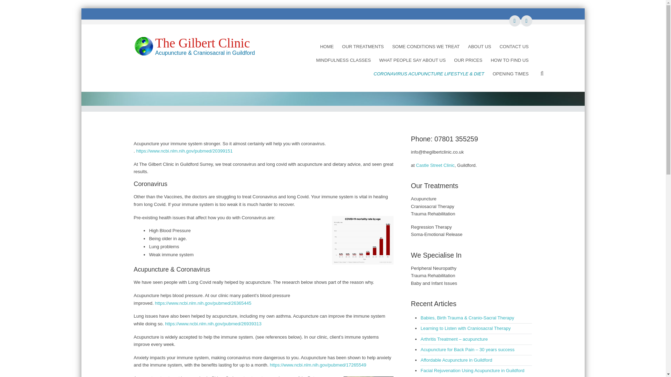  What do you see at coordinates (143, 46) in the screenshot?
I see `The Gilbert Clinic` at bounding box center [143, 46].